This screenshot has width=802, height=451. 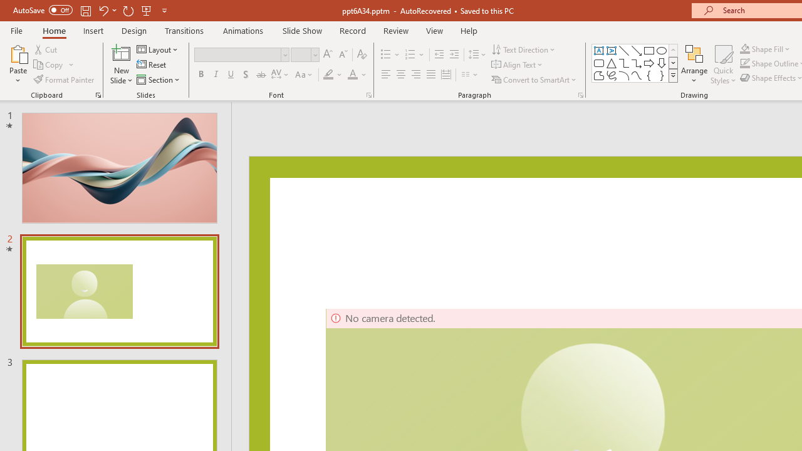 What do you see at coordinates (744, 64) in the screenshot?
I see `Shape Outline` at bounding box center [744, 64].